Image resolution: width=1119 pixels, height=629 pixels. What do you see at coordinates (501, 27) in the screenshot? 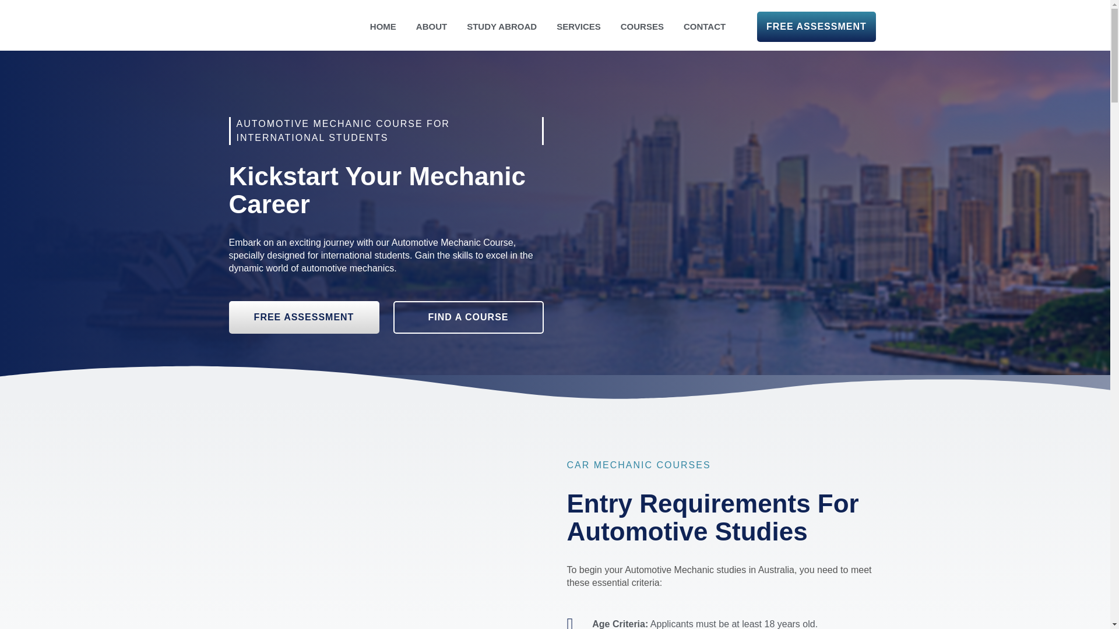
I see `STUDY ABROAD` at bounding box center [501, 27].